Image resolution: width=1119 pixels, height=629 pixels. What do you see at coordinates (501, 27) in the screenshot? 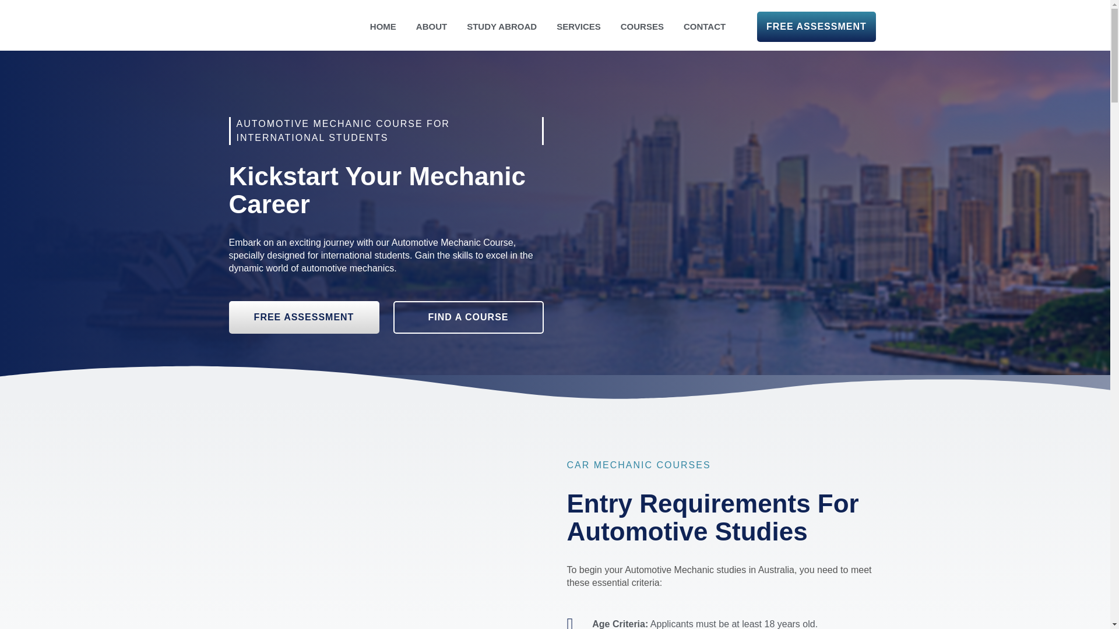
I see `STUDY ABROAD` at bounding box center [501, 27].